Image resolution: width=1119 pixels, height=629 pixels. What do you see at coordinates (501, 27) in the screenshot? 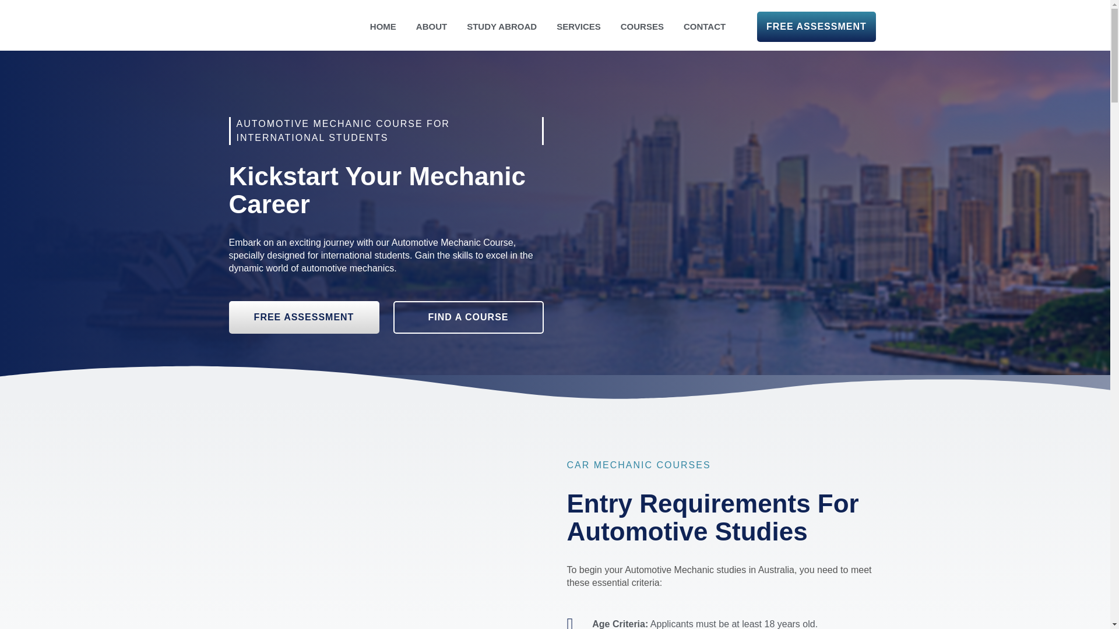
I see `STUDY ABROAD` at bounding box center [501, 27].